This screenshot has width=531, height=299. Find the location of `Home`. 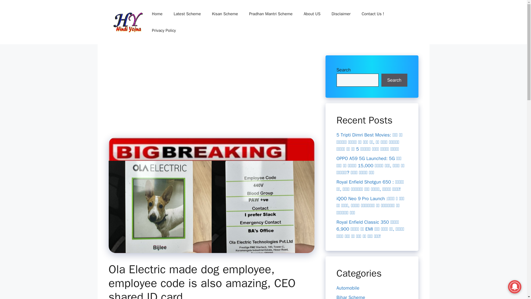

Home is located at coordinates (157, 14).